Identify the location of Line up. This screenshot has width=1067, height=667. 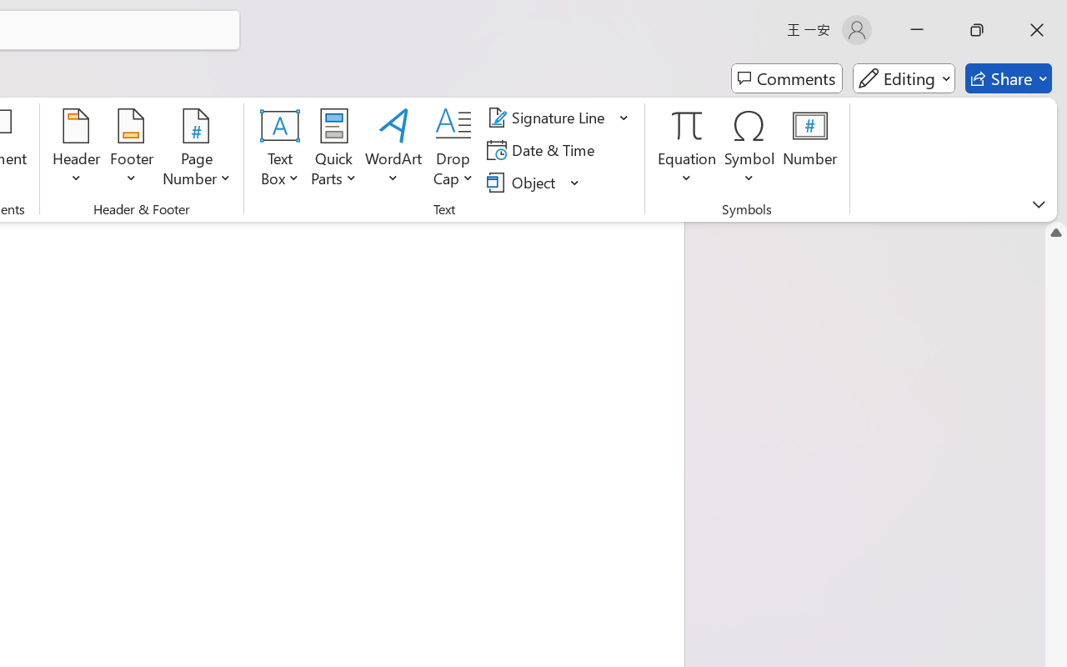
(1056, 232).